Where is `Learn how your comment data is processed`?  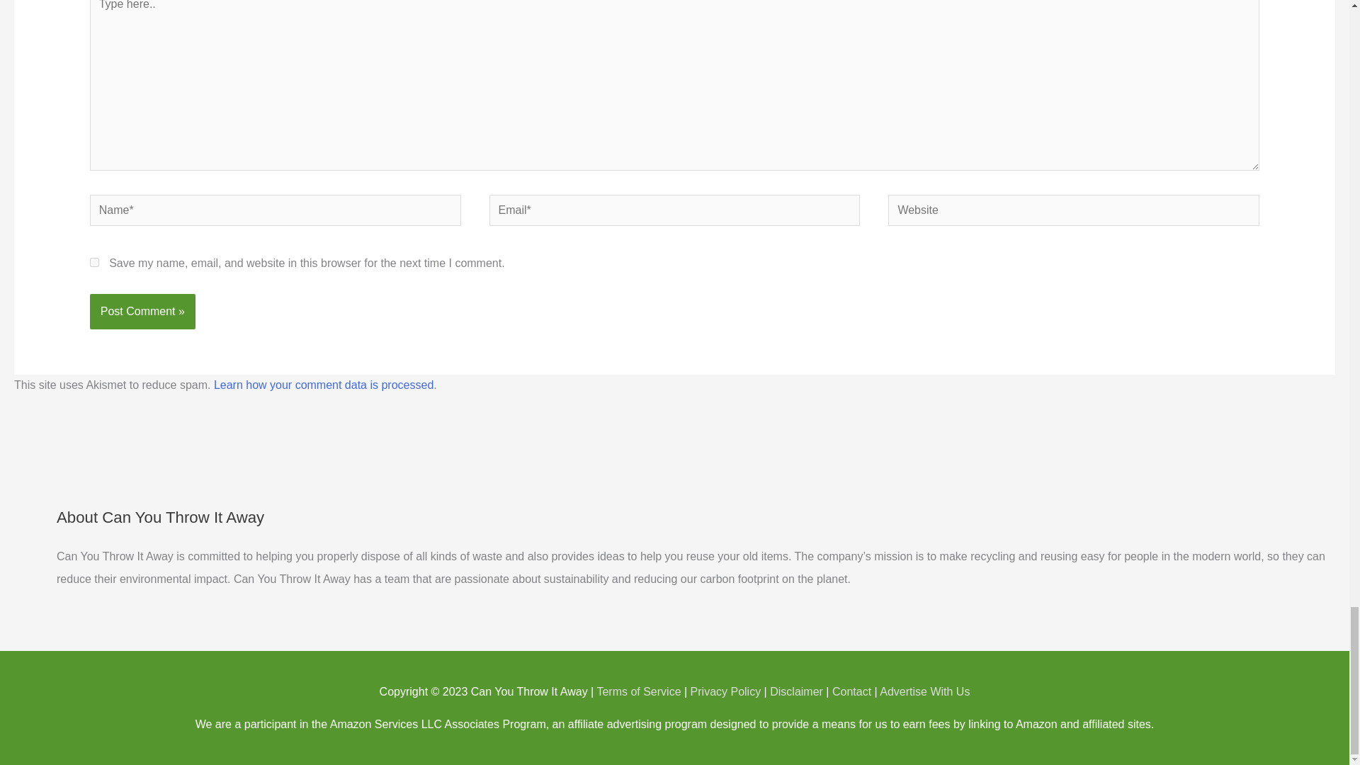 Learn how your comment data is processed is located at coordinates (323, 384).